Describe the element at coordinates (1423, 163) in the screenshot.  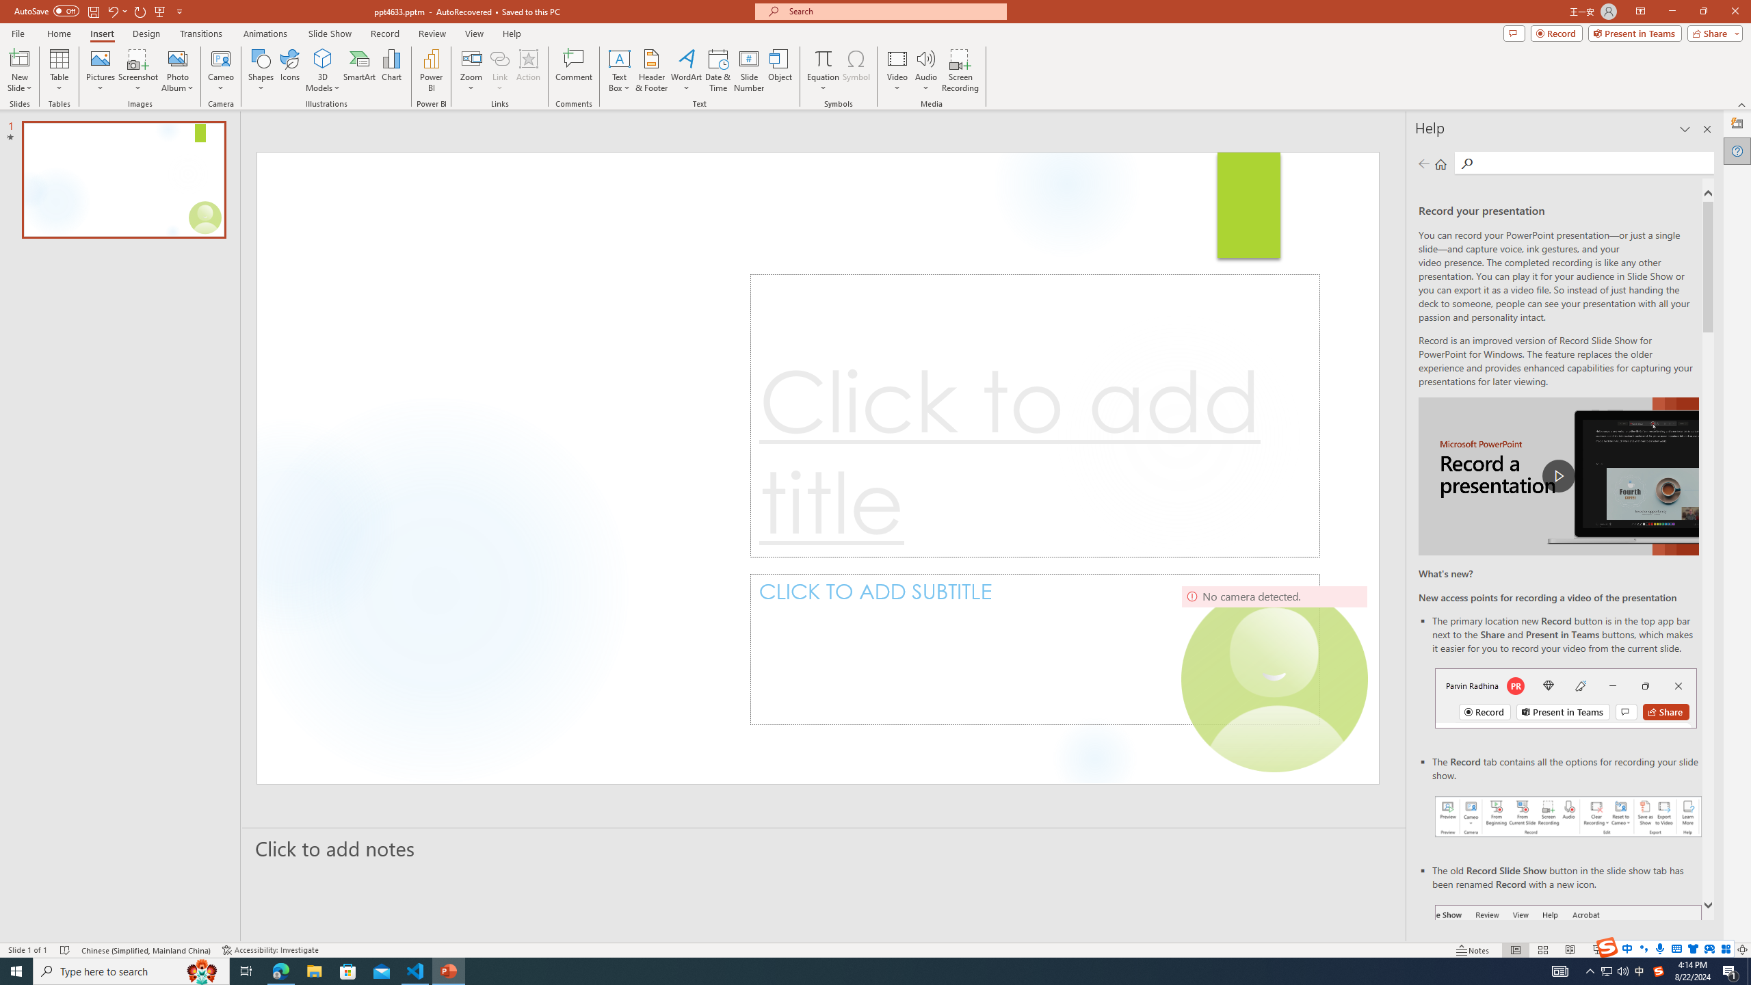
I see `Previous page` at that location.